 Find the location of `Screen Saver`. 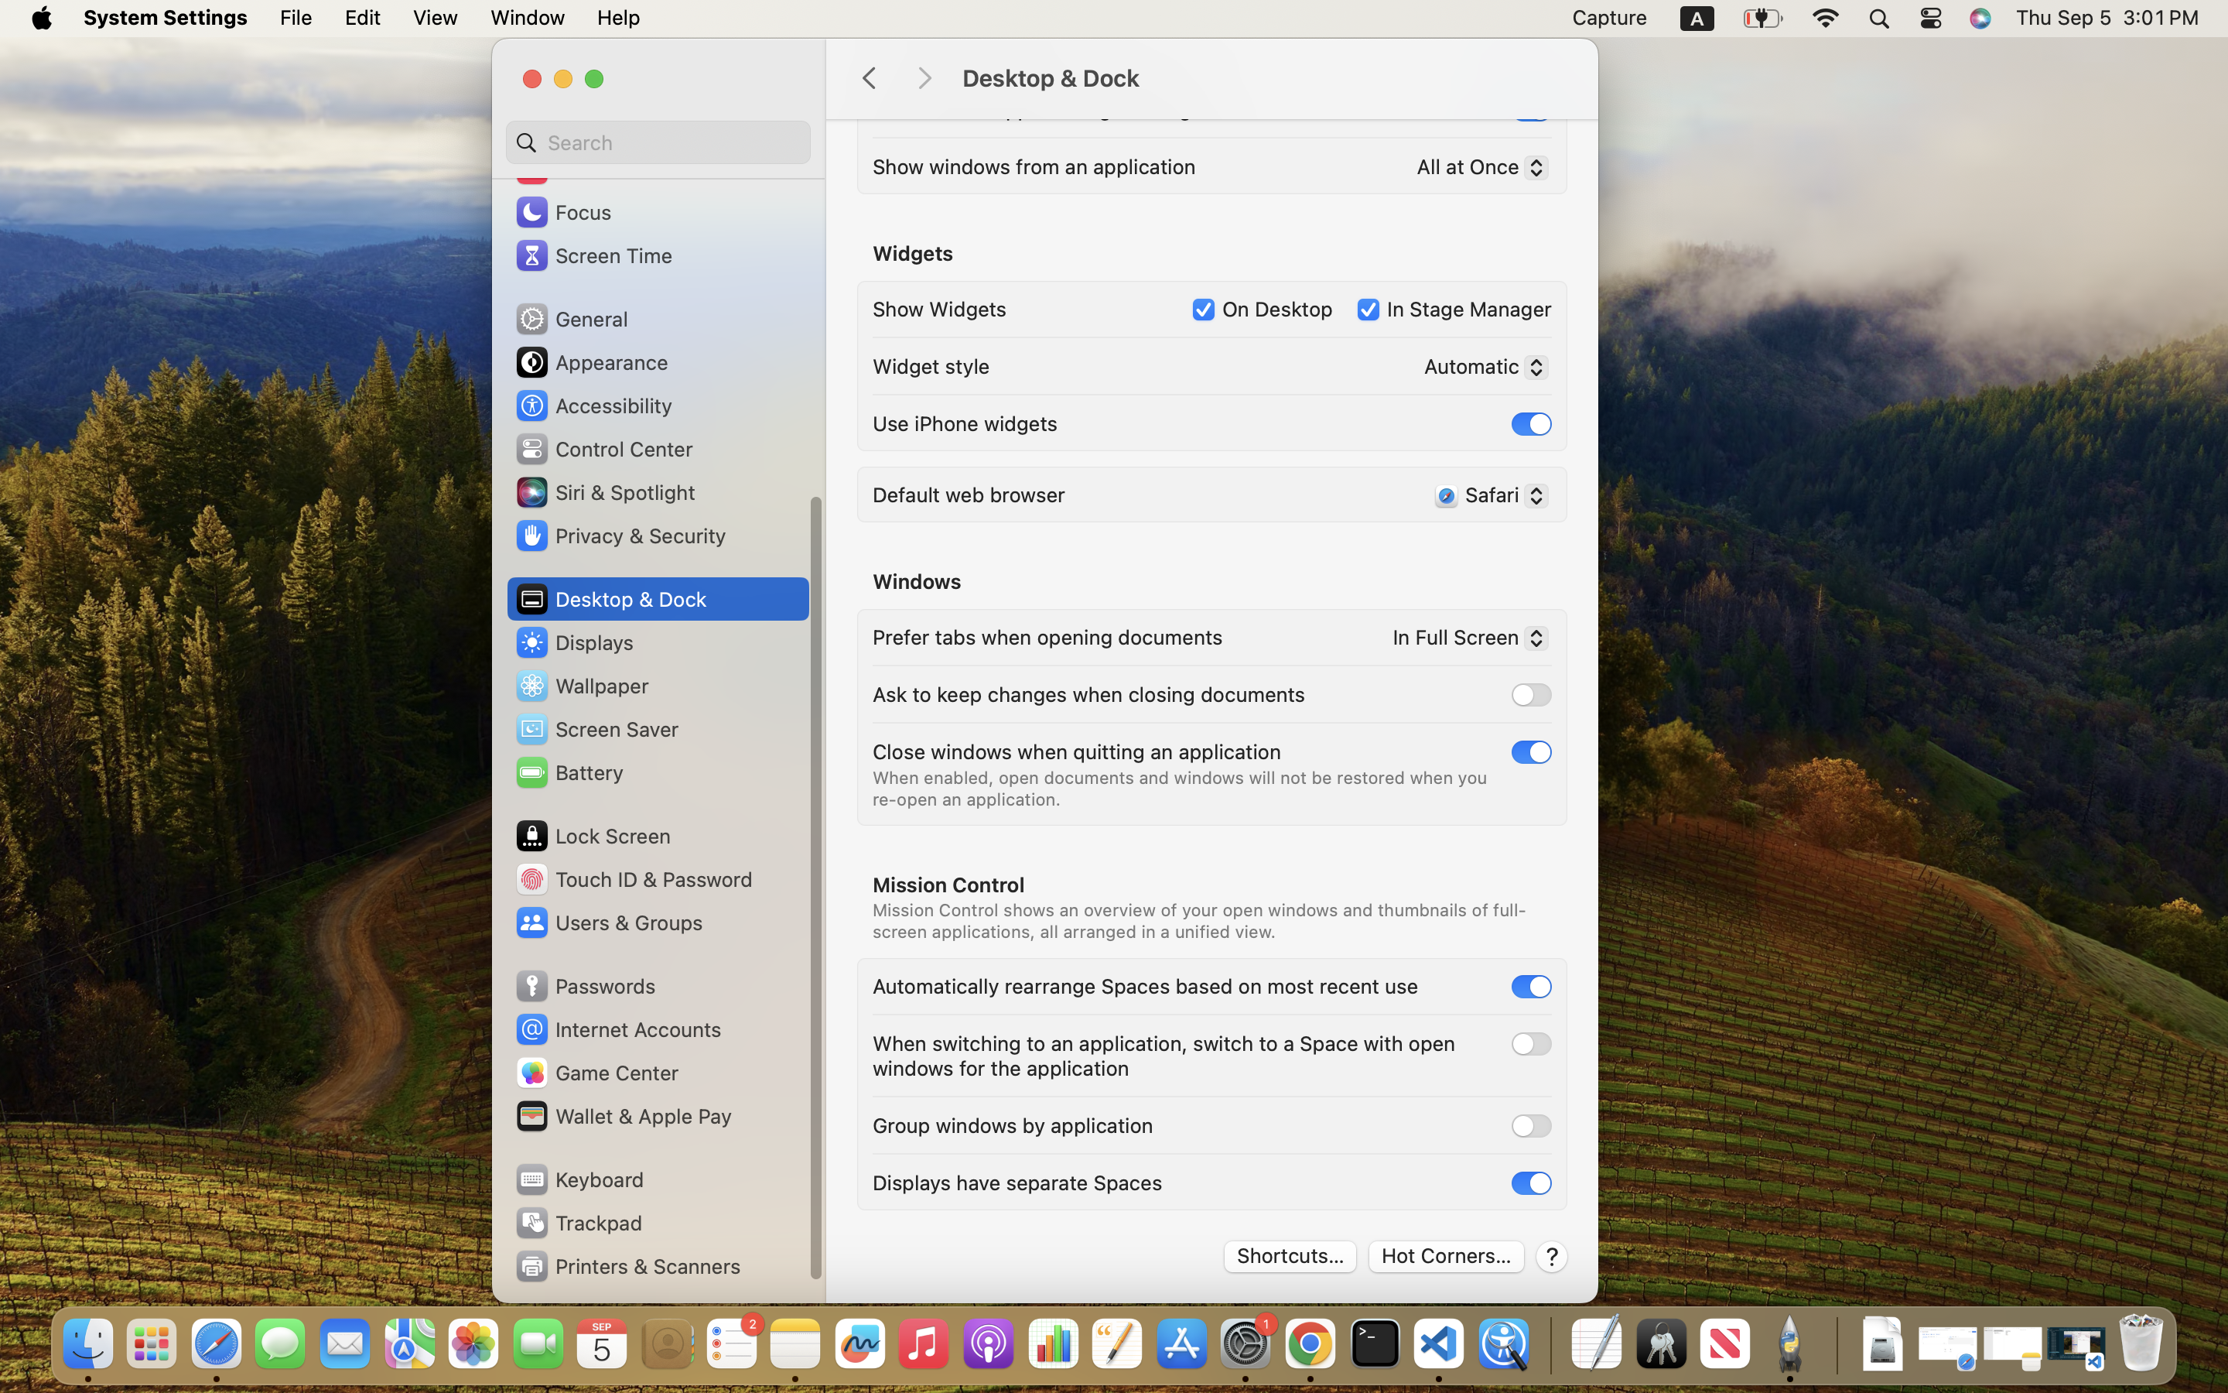

Screen Saver is located at coordinates (596, 729).